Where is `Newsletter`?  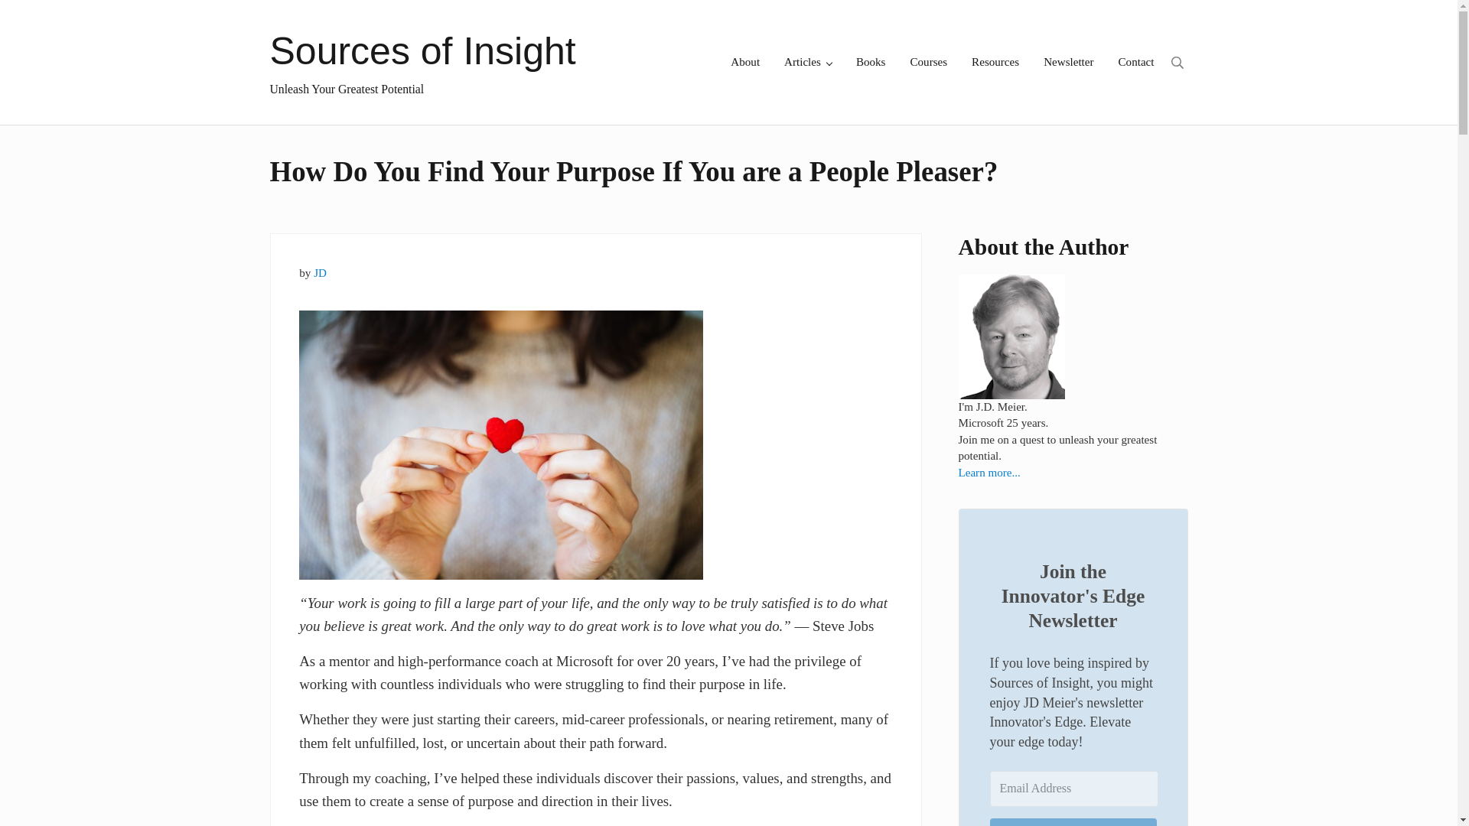
Newsletter is located at coordinates (1068, 61).